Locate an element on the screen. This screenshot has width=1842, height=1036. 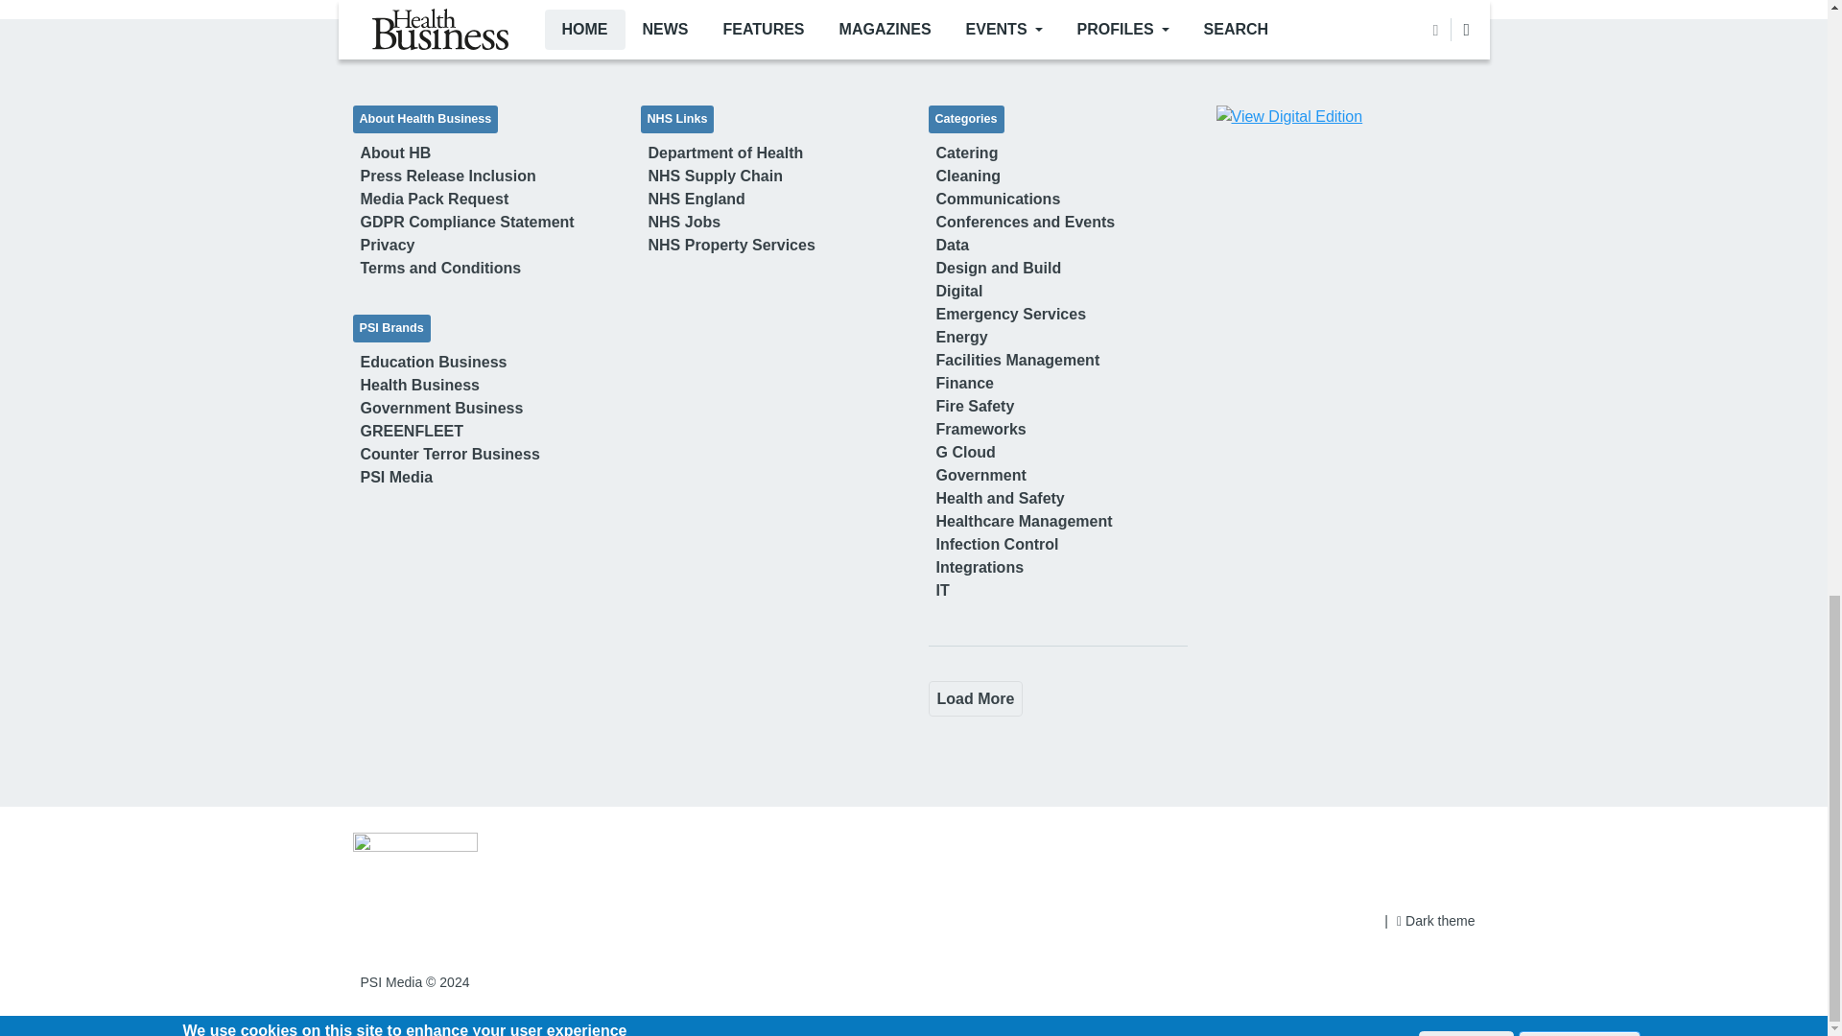
Press Release Inclusion is located at coordinates (448, 176).